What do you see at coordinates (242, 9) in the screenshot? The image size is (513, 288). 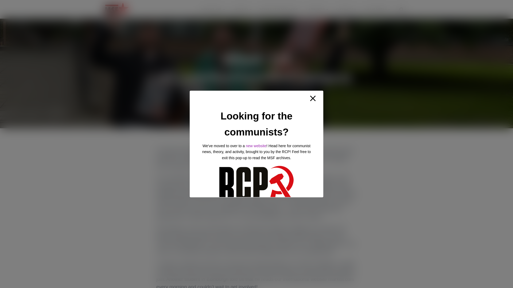 I see `ARTICLES` at bounding box center [242, 9].